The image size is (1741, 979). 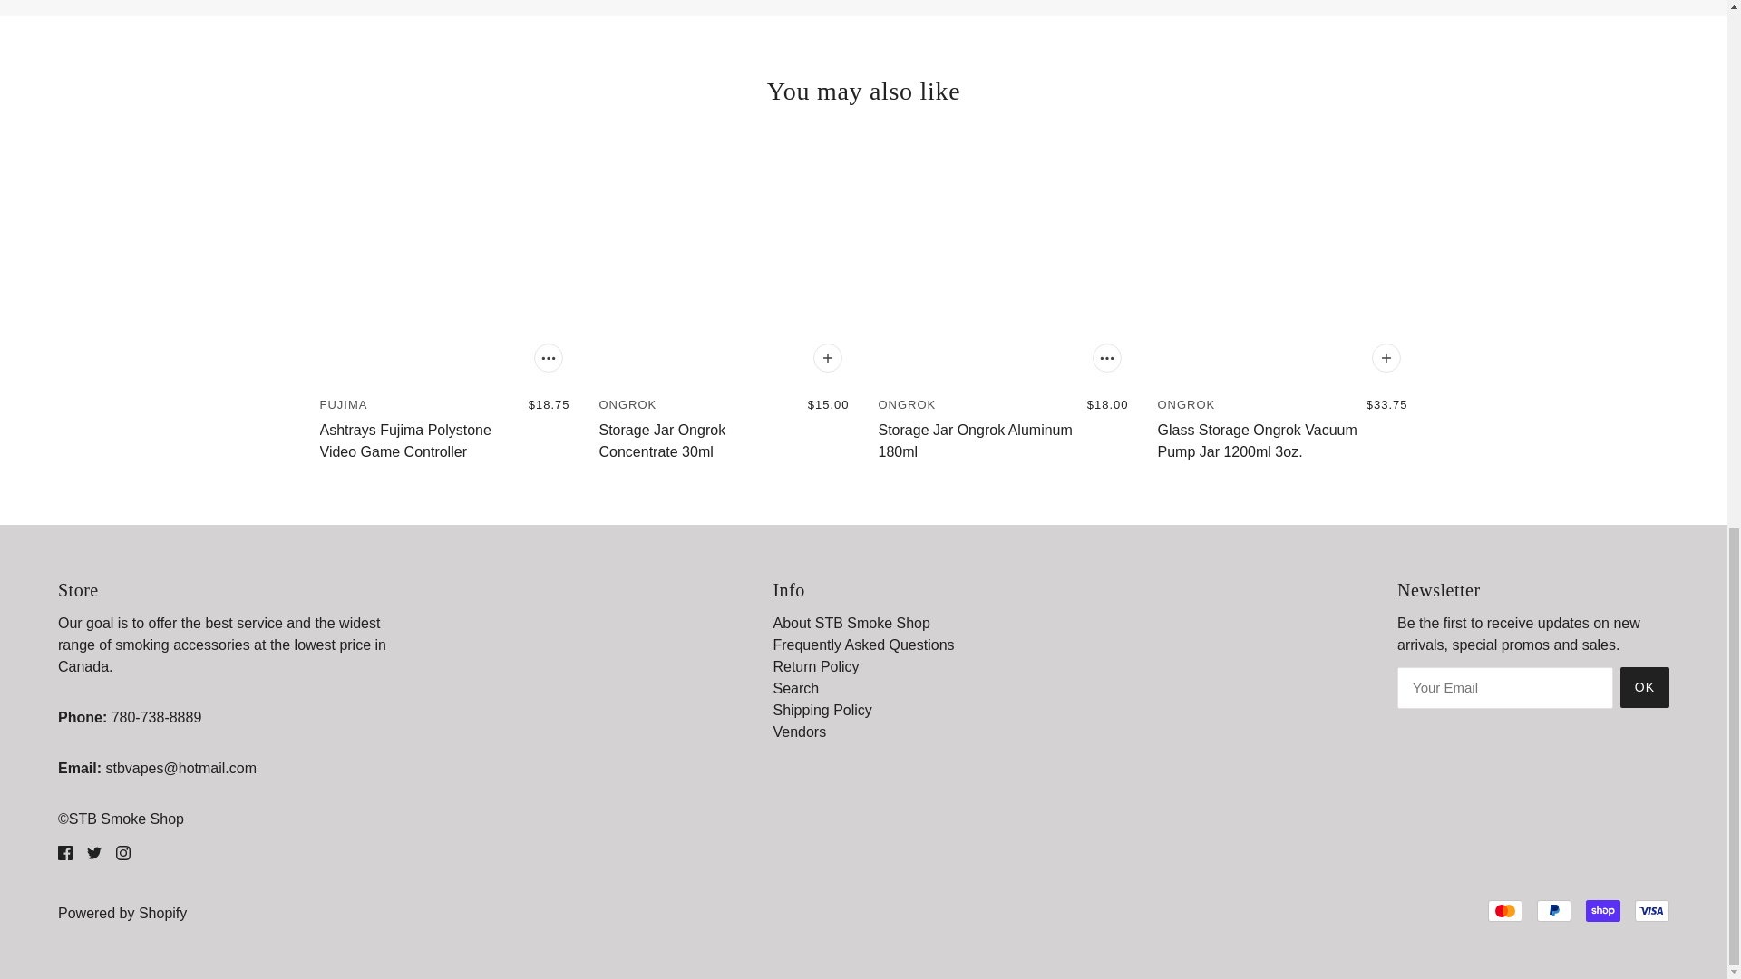 I want to click on Search, so click(x=795, y=687).